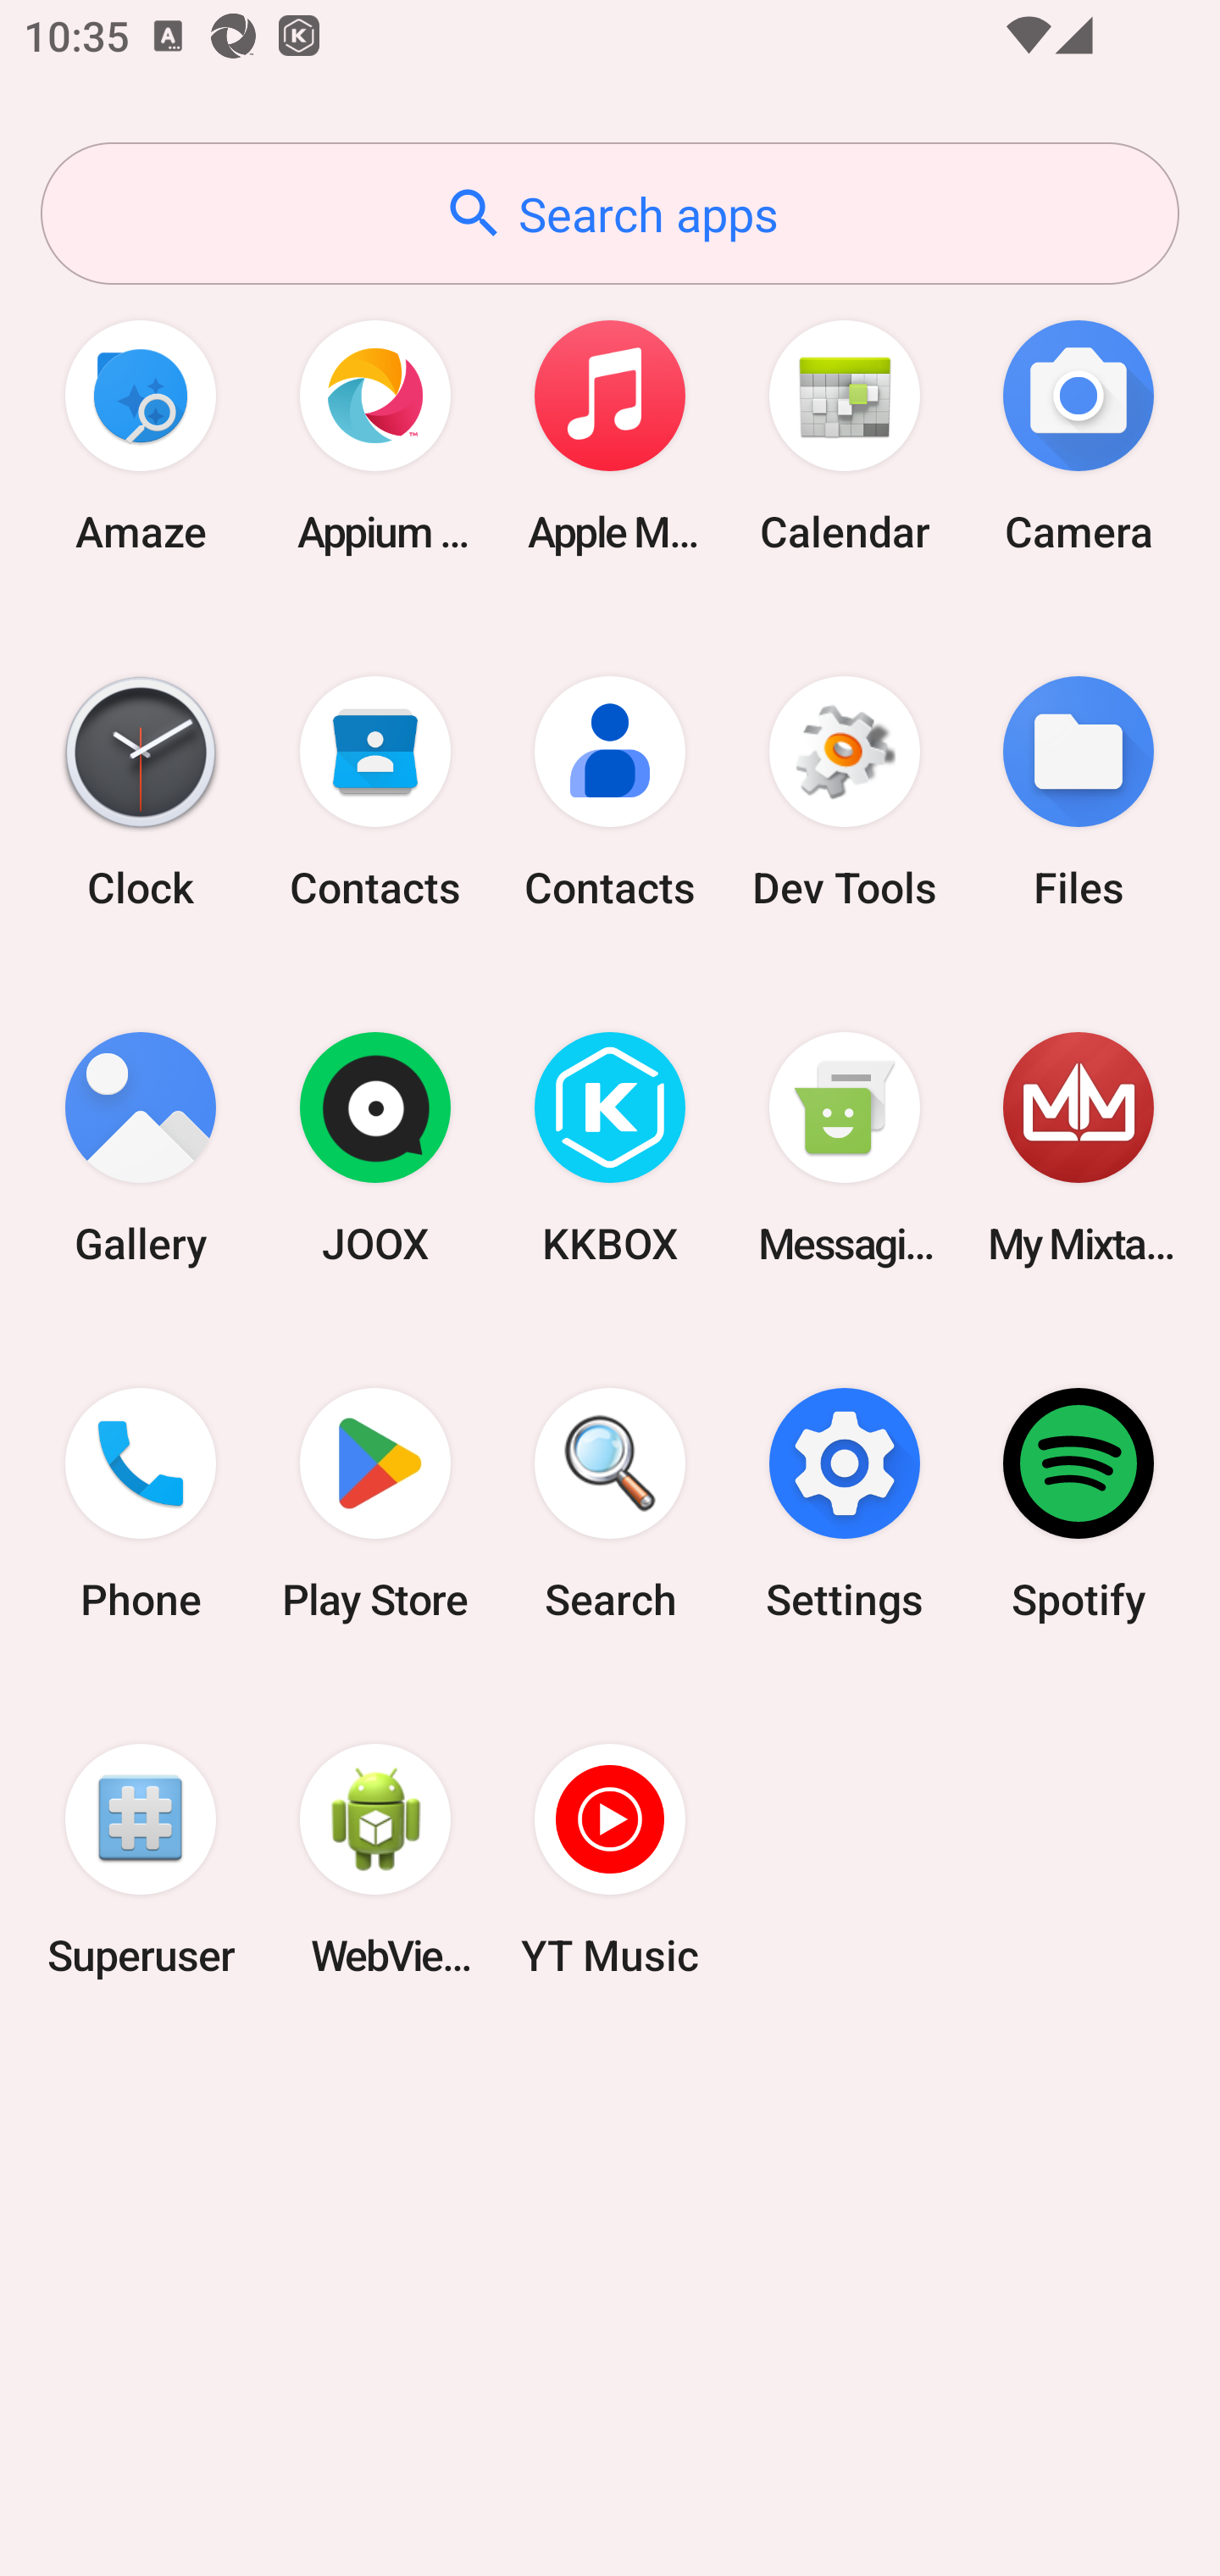 The width and height of the screenshot is (1220, 2576). Describe the element at coordinates (141, 1504) in the screenshot. I see `Phone` at that location.